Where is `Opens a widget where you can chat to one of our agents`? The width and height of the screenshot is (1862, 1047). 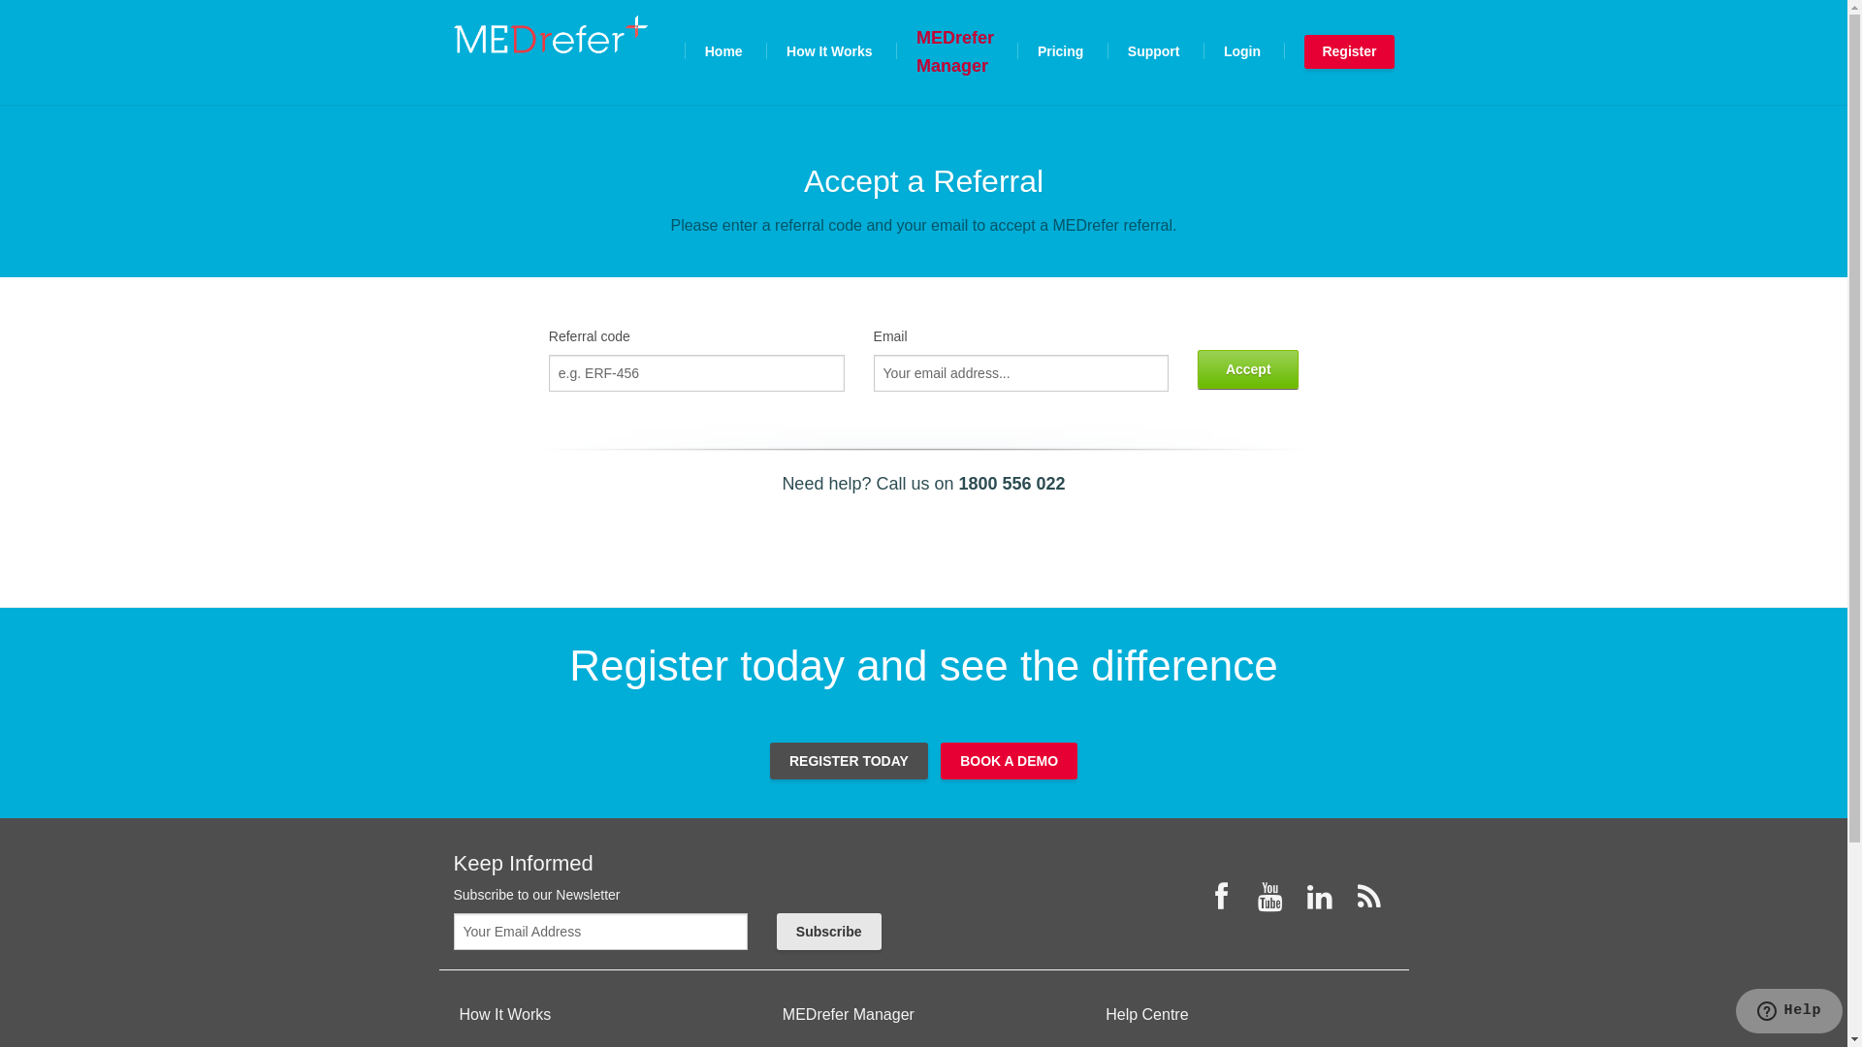
Opens a widget where you can chat to one of our agents is located at coordinates (1788, 1013).